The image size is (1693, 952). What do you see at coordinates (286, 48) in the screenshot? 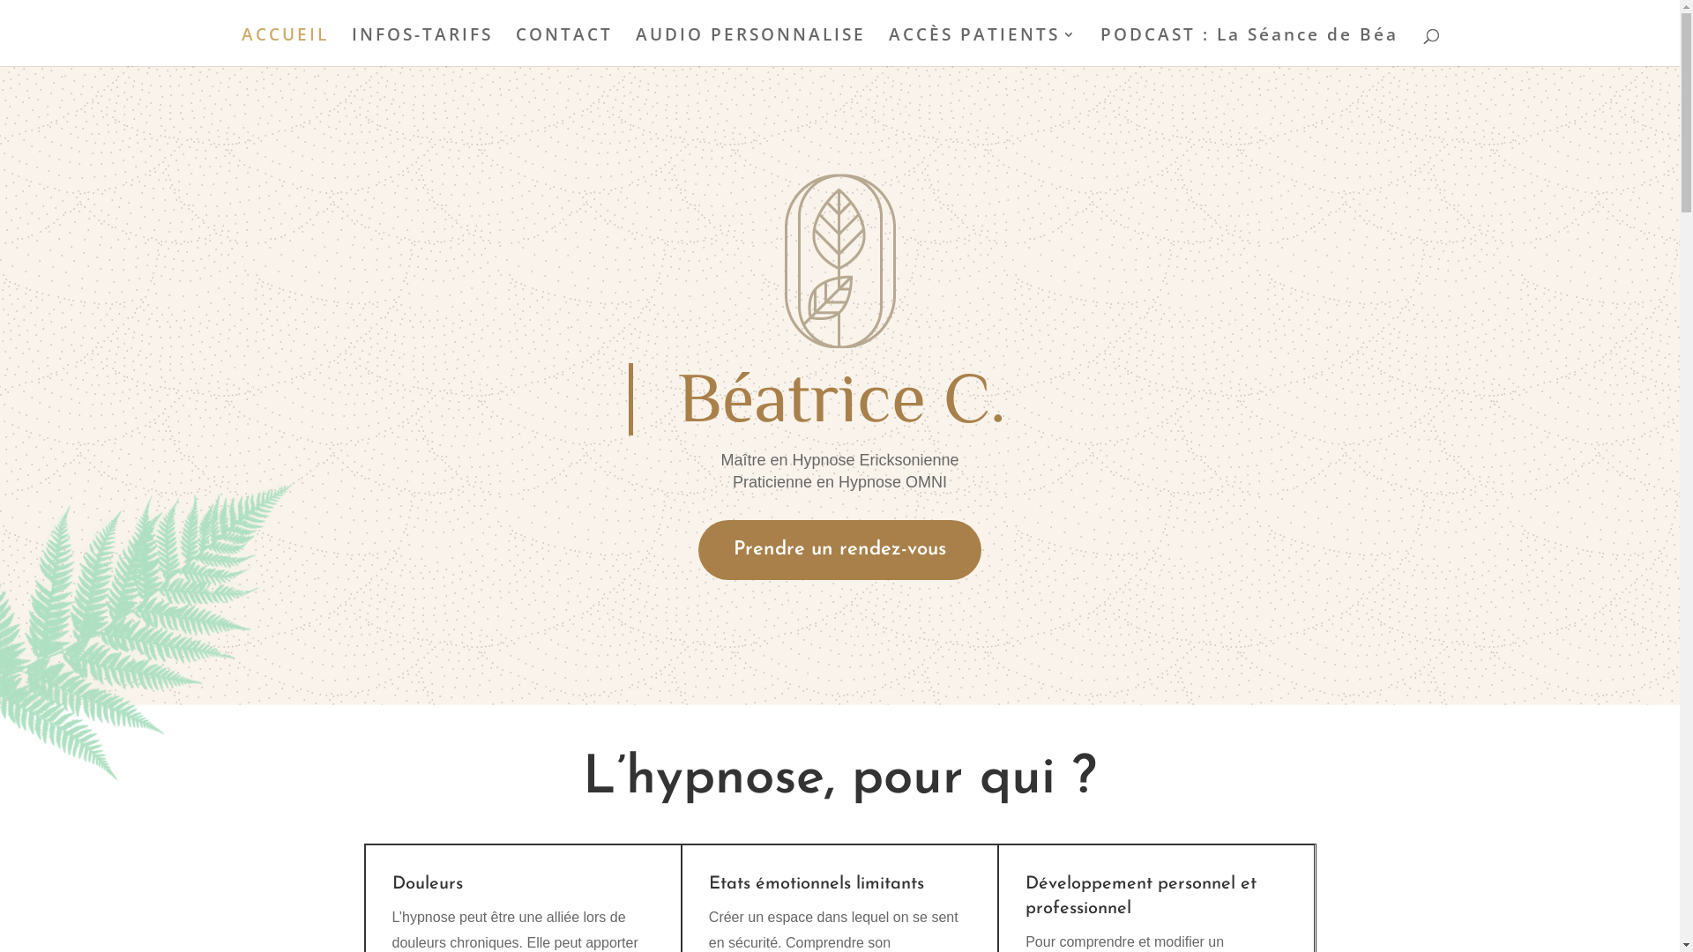
I see `ACCUEIL` at bounding box center [286, 48].